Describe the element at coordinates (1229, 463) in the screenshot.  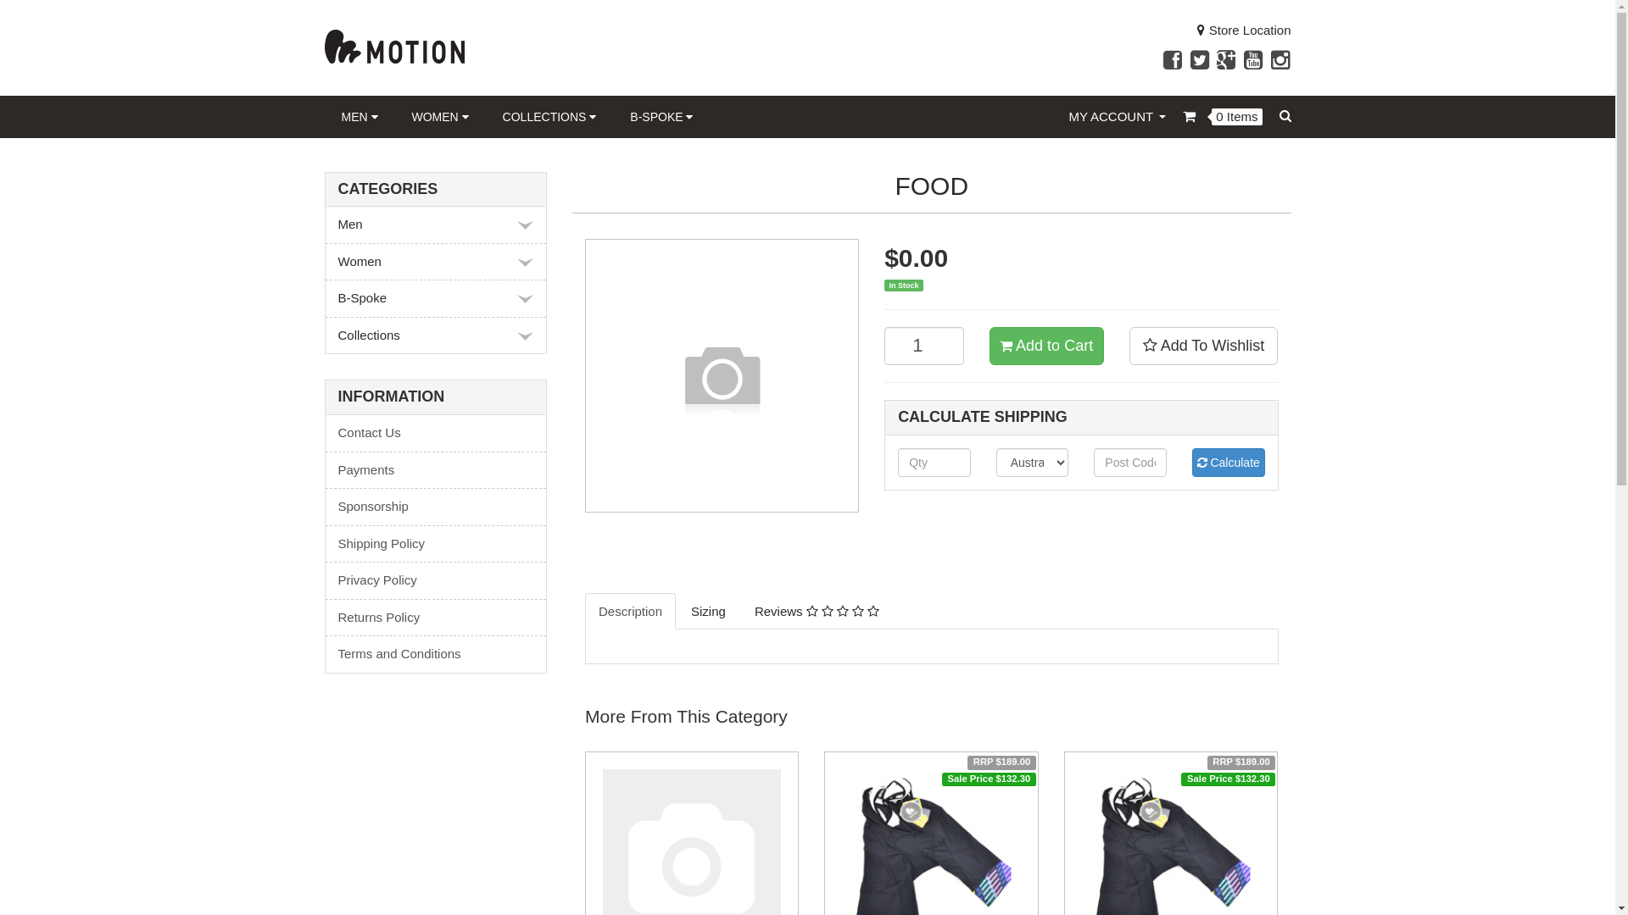
I see `Calculate` at that location.